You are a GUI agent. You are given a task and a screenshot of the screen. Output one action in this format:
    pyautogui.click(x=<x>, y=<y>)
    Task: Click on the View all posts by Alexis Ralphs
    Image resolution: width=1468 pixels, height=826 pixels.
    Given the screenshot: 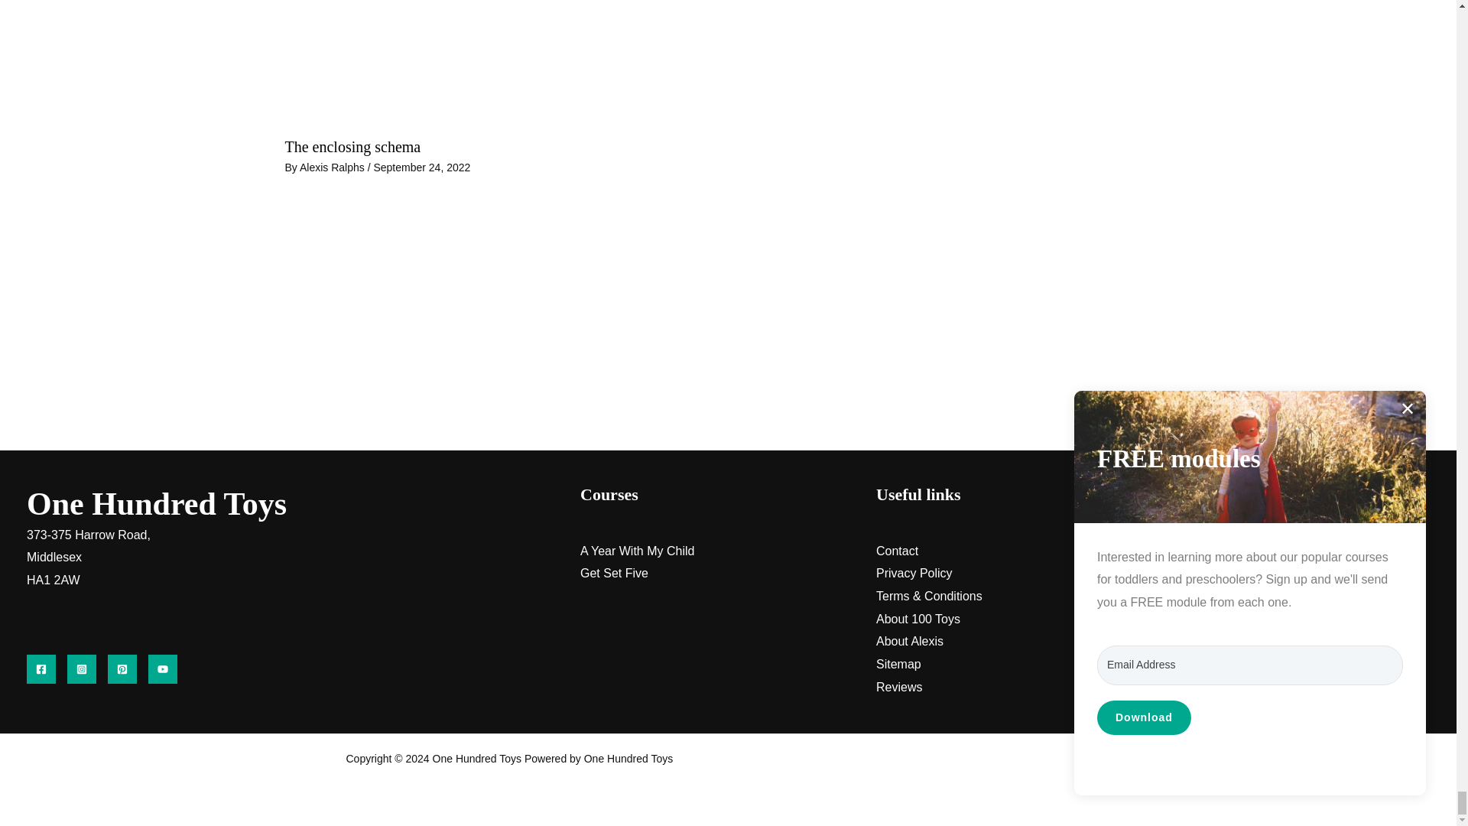 What is the action you would take?
    pyautogui.click(x=333, y=167)
    